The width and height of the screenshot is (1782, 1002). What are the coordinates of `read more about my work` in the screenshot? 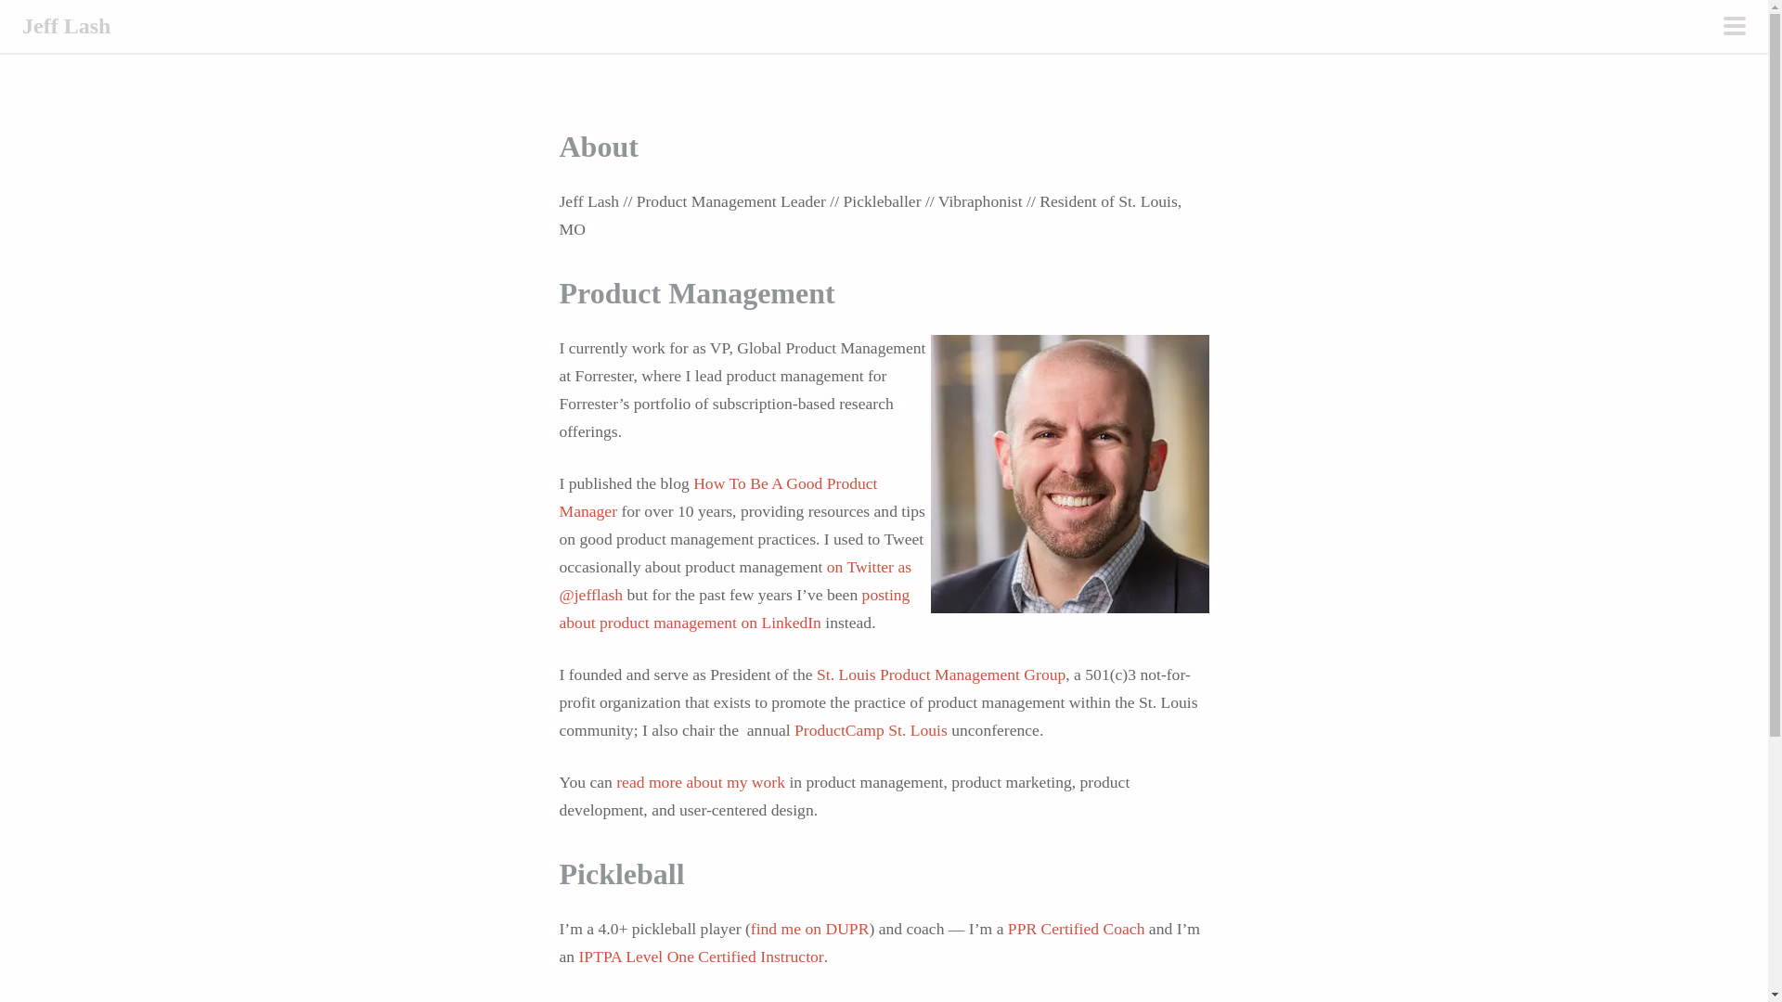 It's located at (701, 781).